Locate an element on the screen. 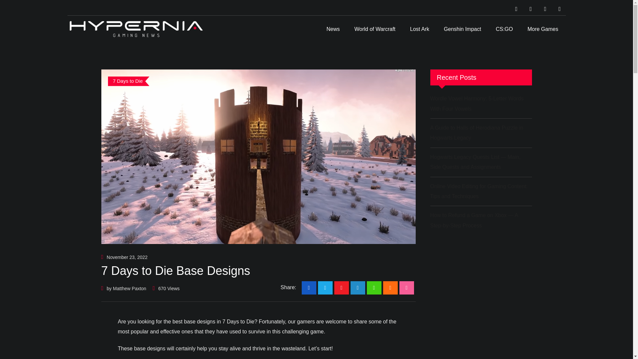 Image resolution: width=638 pixels, height=359 pixels. News is located at coordinates (333, 29).